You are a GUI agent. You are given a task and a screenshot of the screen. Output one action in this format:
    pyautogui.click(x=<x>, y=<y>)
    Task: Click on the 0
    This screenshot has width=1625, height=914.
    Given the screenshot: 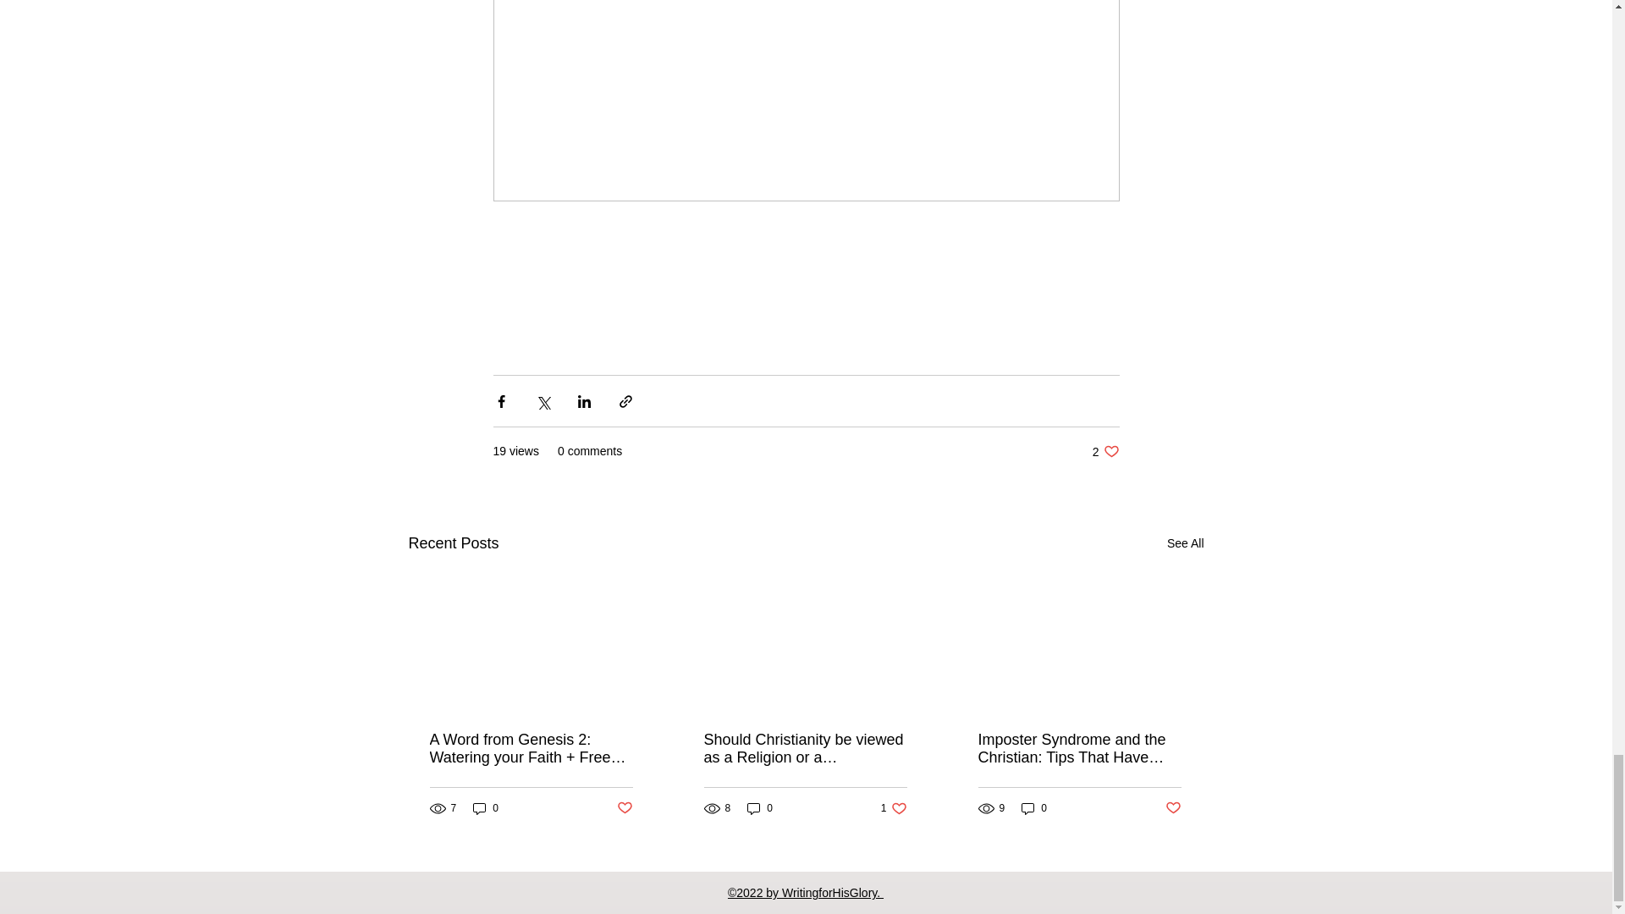 What is the action you would take?
    pyautogui.click(x=1034, y=809)
    